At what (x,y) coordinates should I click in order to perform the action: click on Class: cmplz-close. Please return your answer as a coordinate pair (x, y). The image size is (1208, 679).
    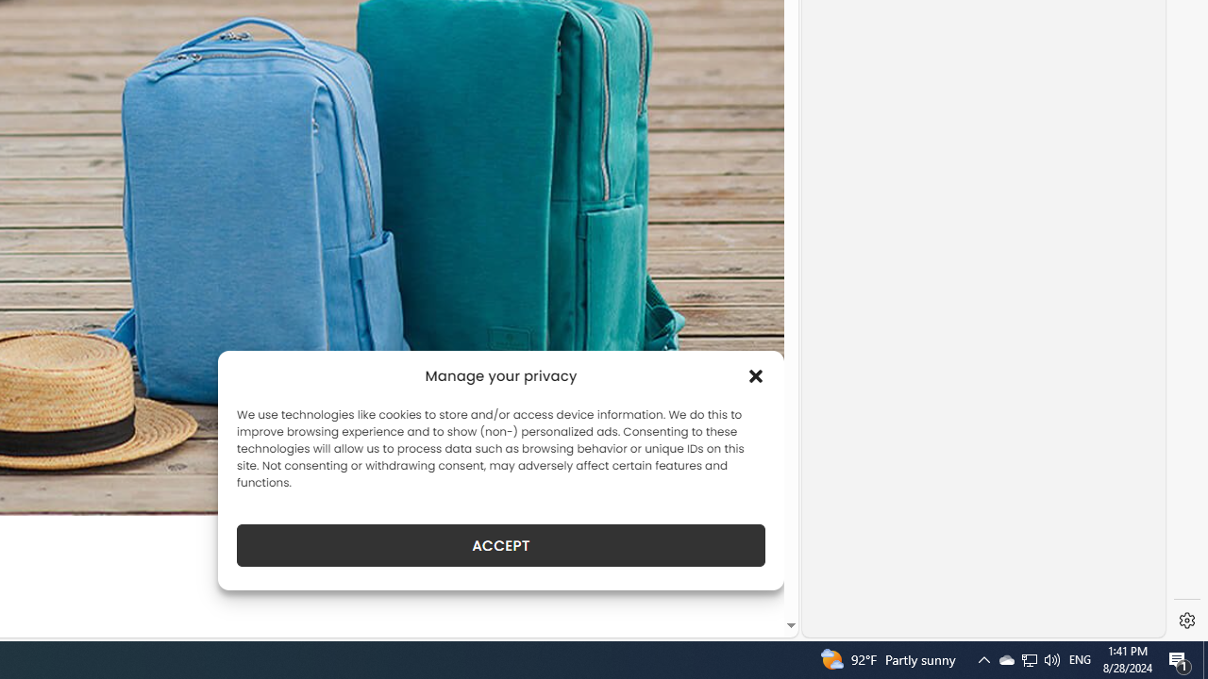
    Looking at the image, I should click on (756, 375).